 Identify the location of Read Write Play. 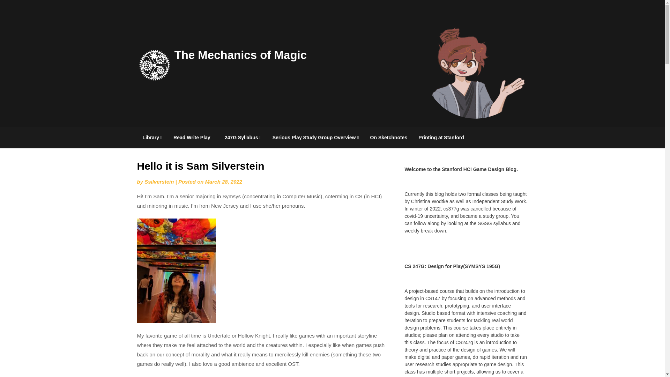
(193, 138).